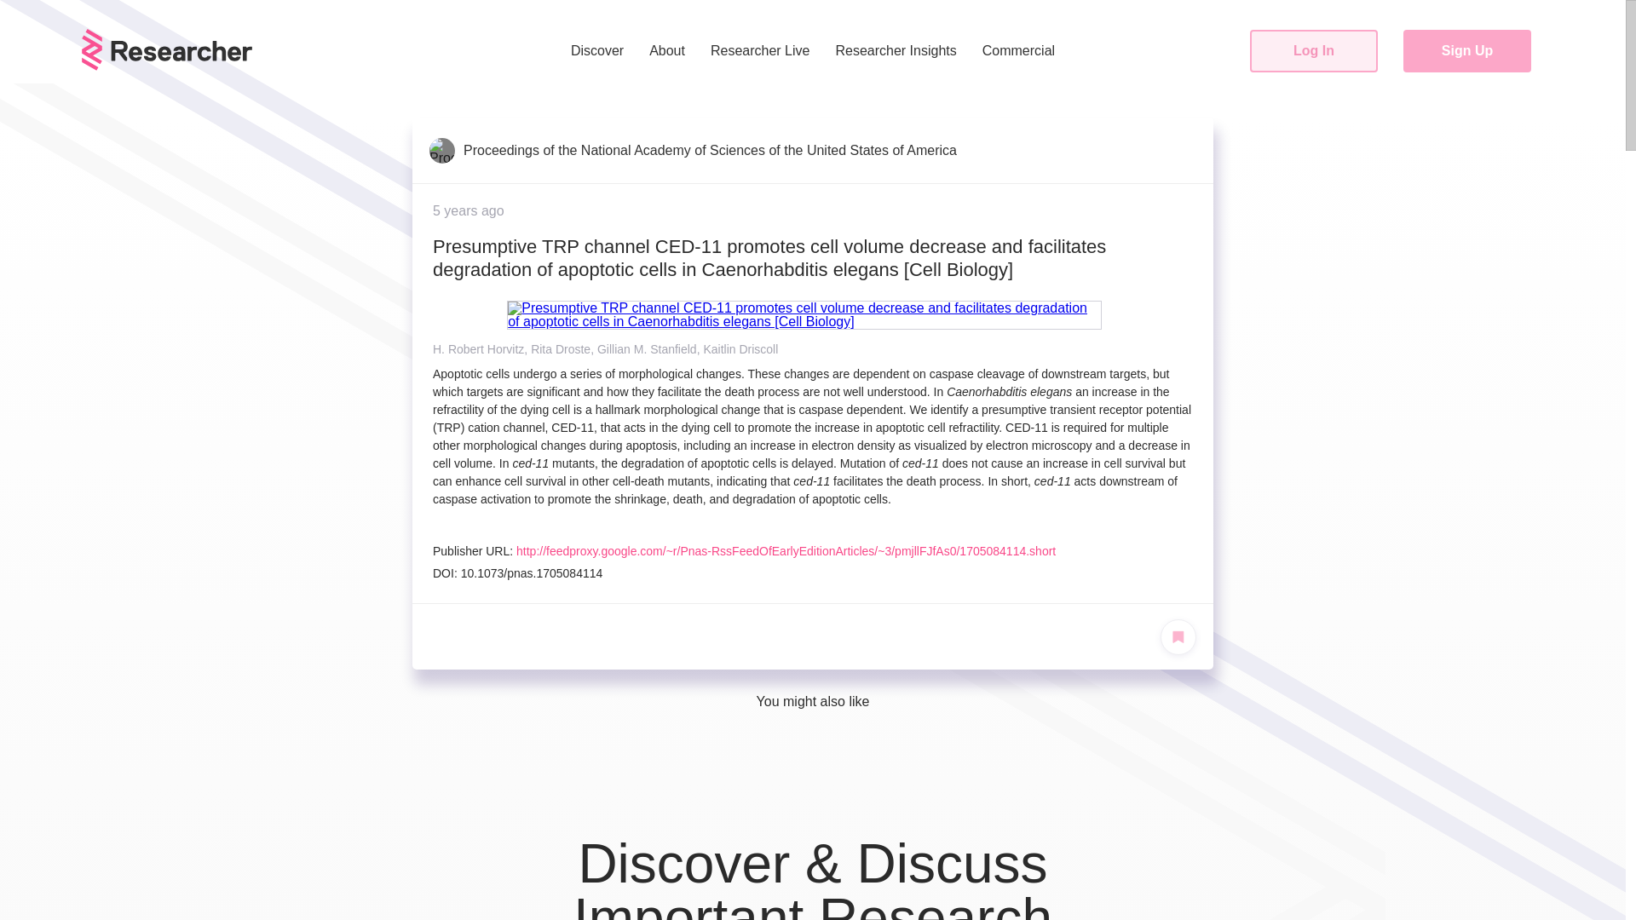 The width and height of the screenshot is (1636, 920). Describe the element at coordinates (760, 51) in the screenshot. I see `Researcher Live` at that location.